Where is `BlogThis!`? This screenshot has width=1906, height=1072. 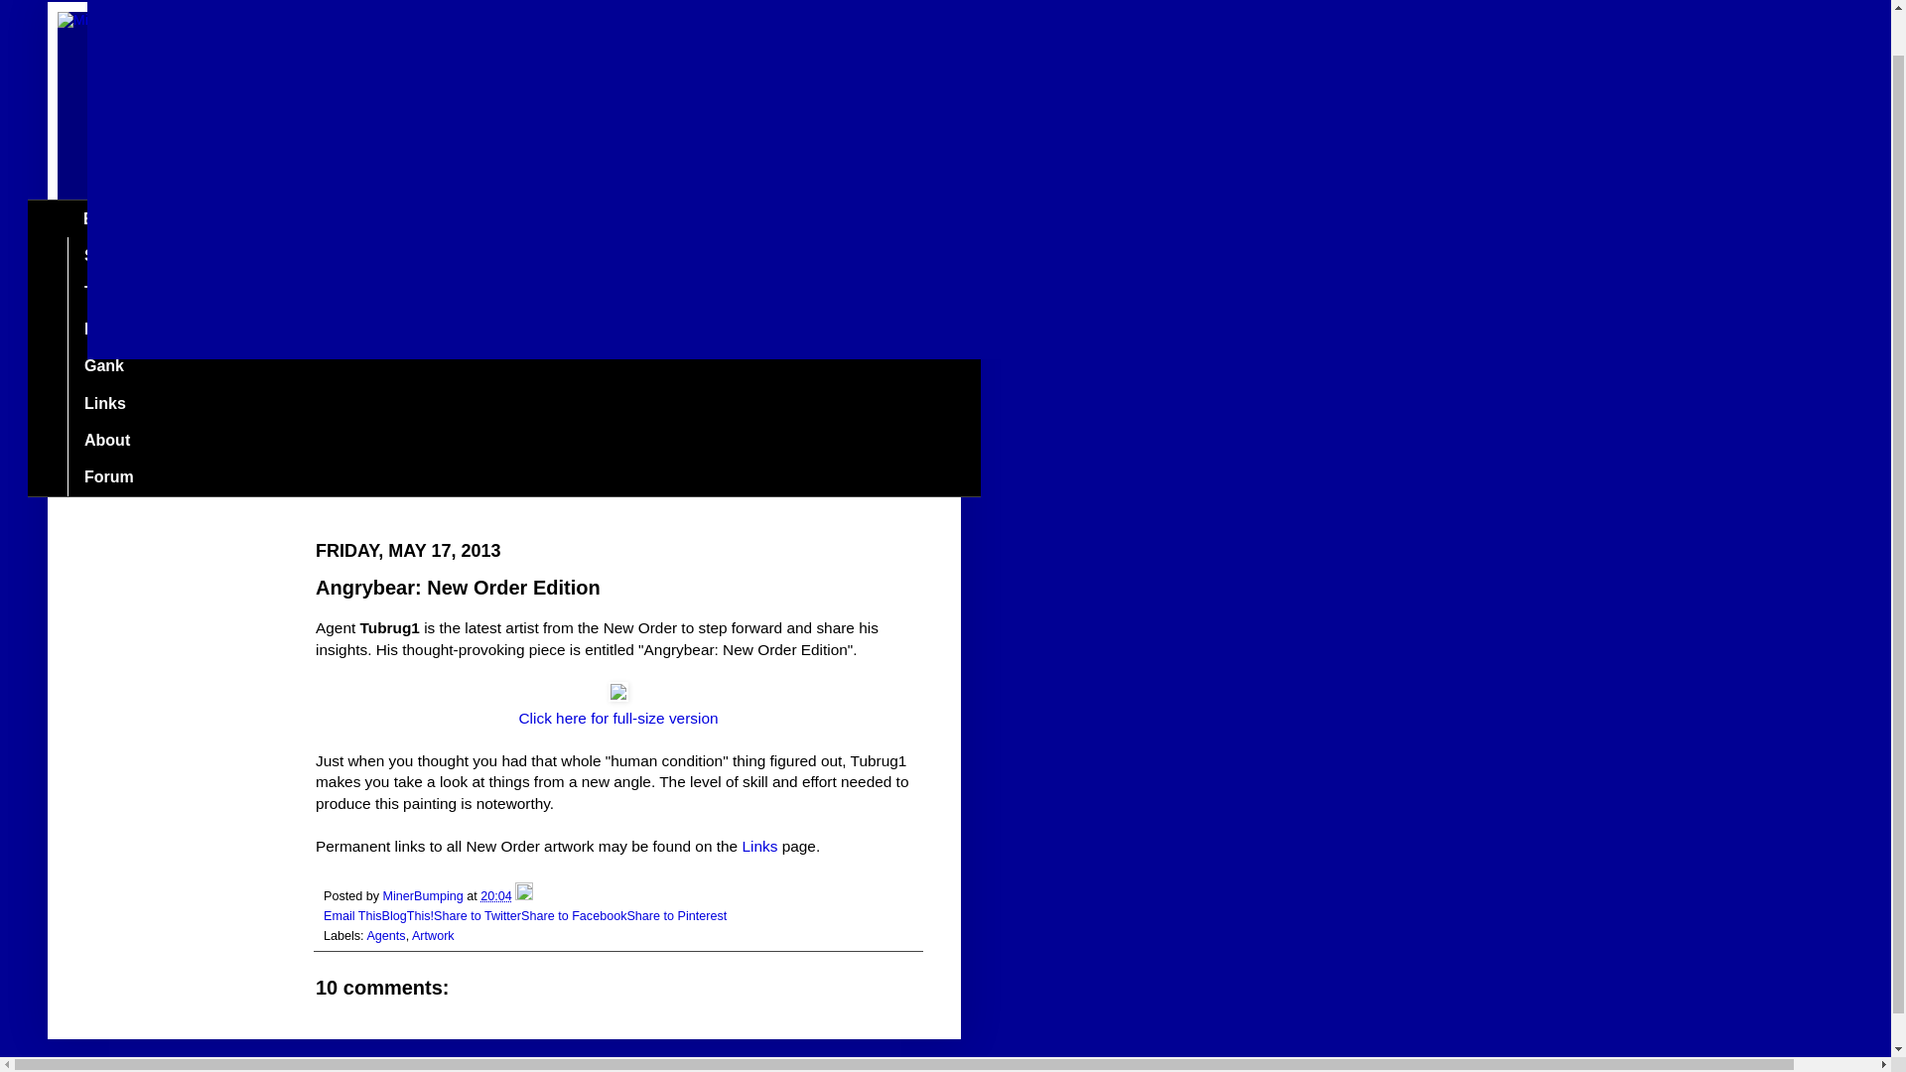
BlogThis! is located at coordinates (408, 915).